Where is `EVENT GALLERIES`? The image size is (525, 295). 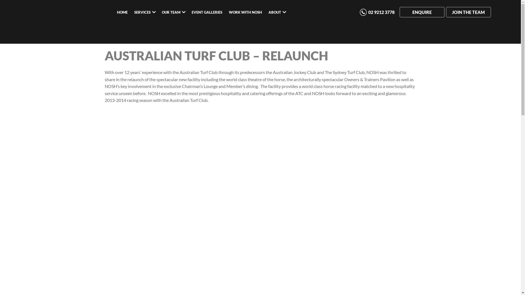
EVENT GALLERIES is located at coordinates (207, 13).